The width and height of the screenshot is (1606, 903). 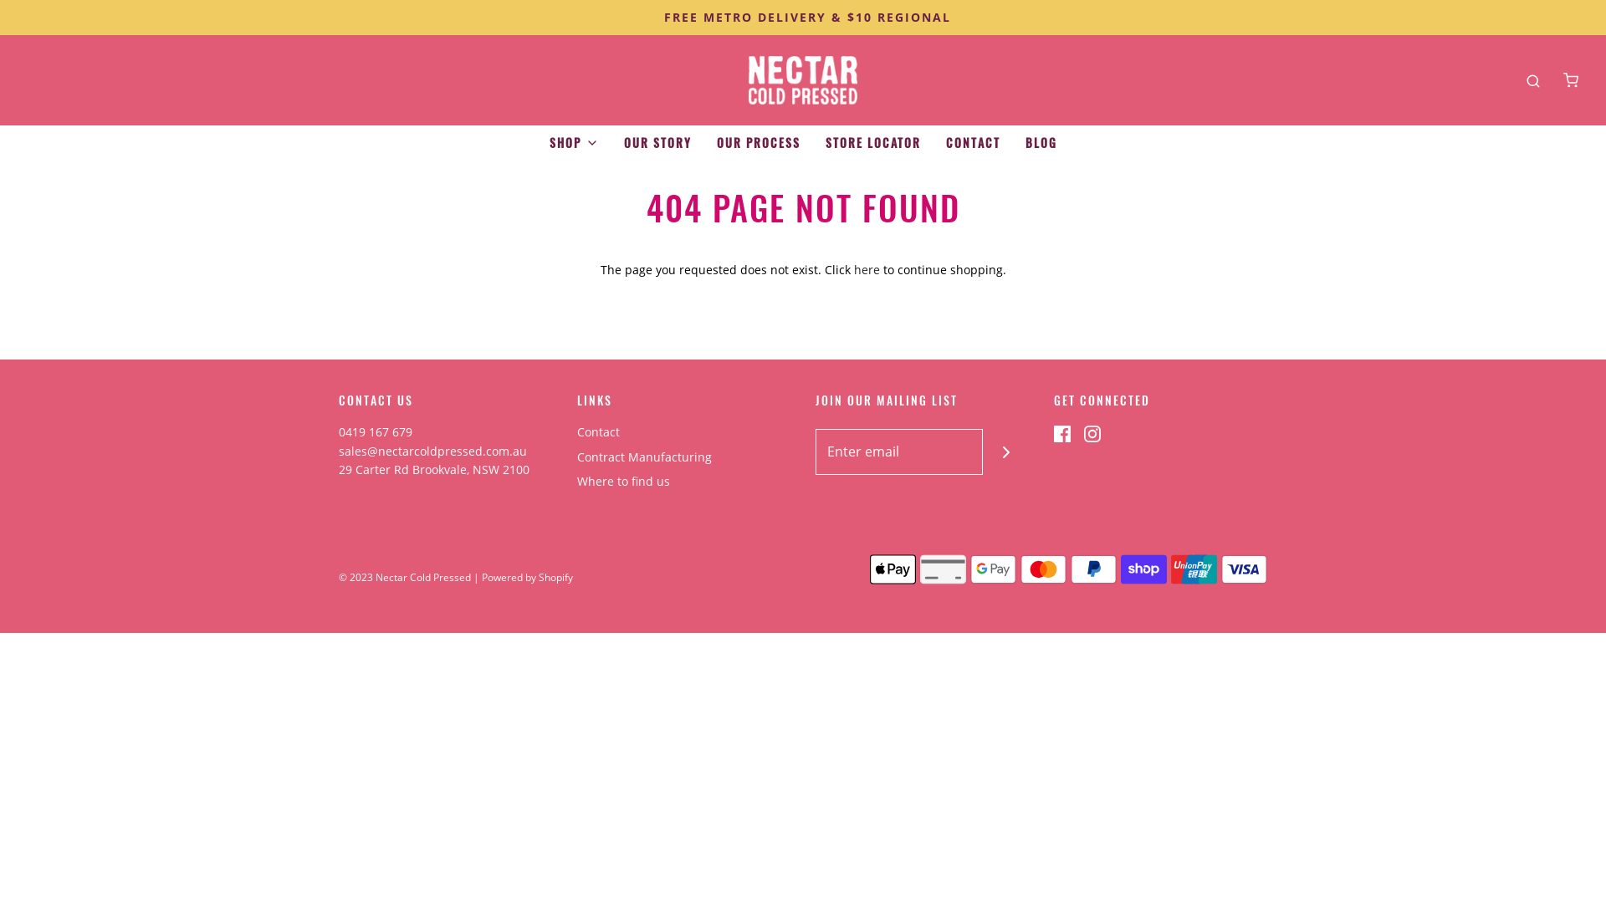 I want to click on Where to find us, so click(x=624, y=485).